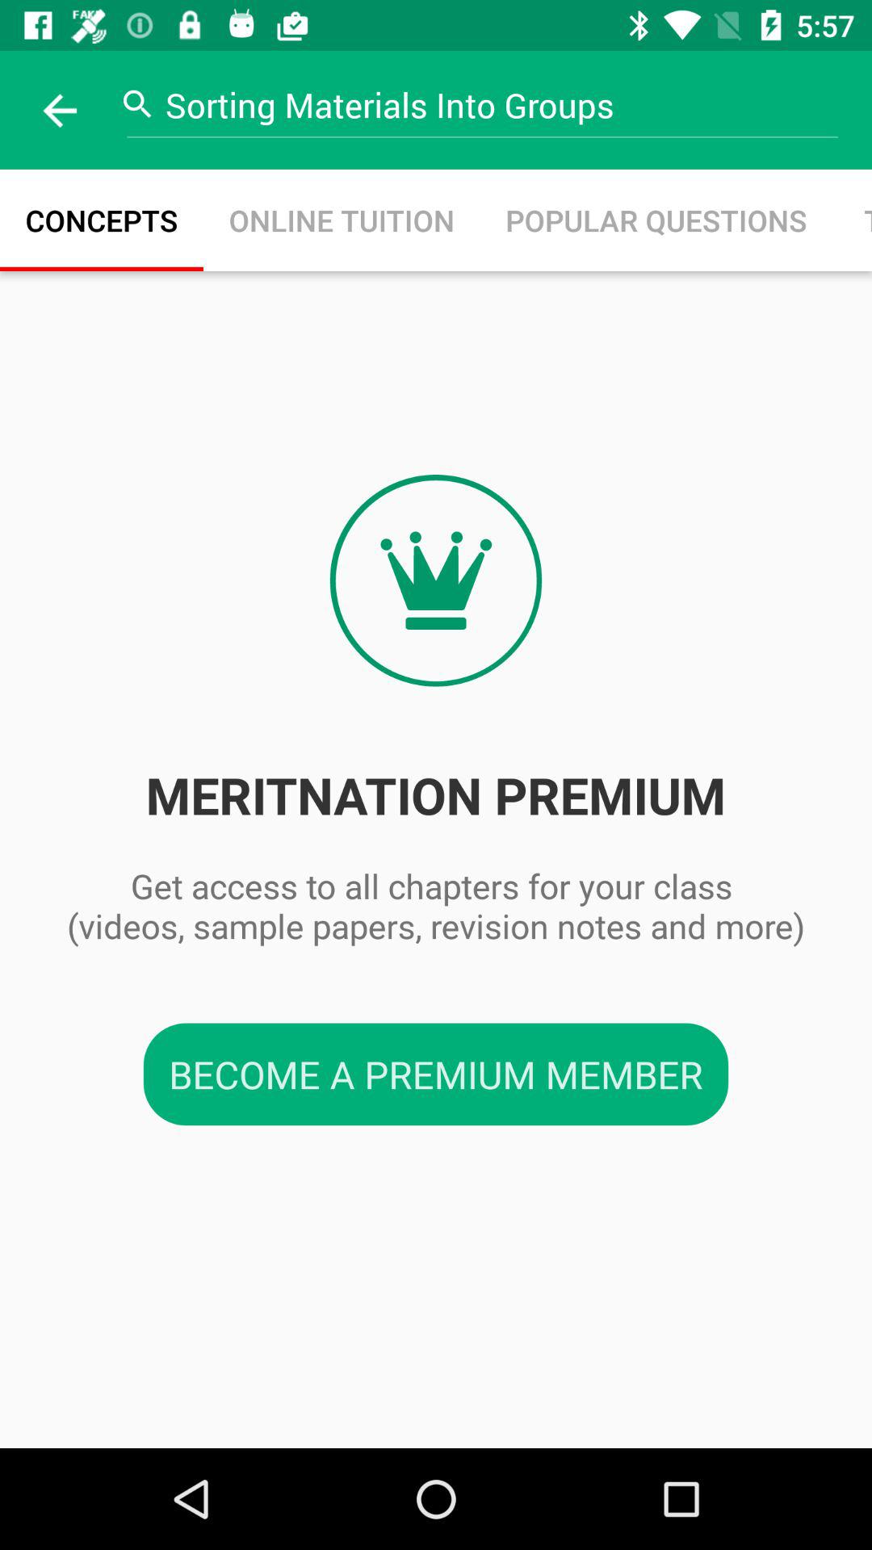 This screenshot has width=872, height=1550. I want to click on turn on the item next to sorting materials into icon, so click(59, 110).